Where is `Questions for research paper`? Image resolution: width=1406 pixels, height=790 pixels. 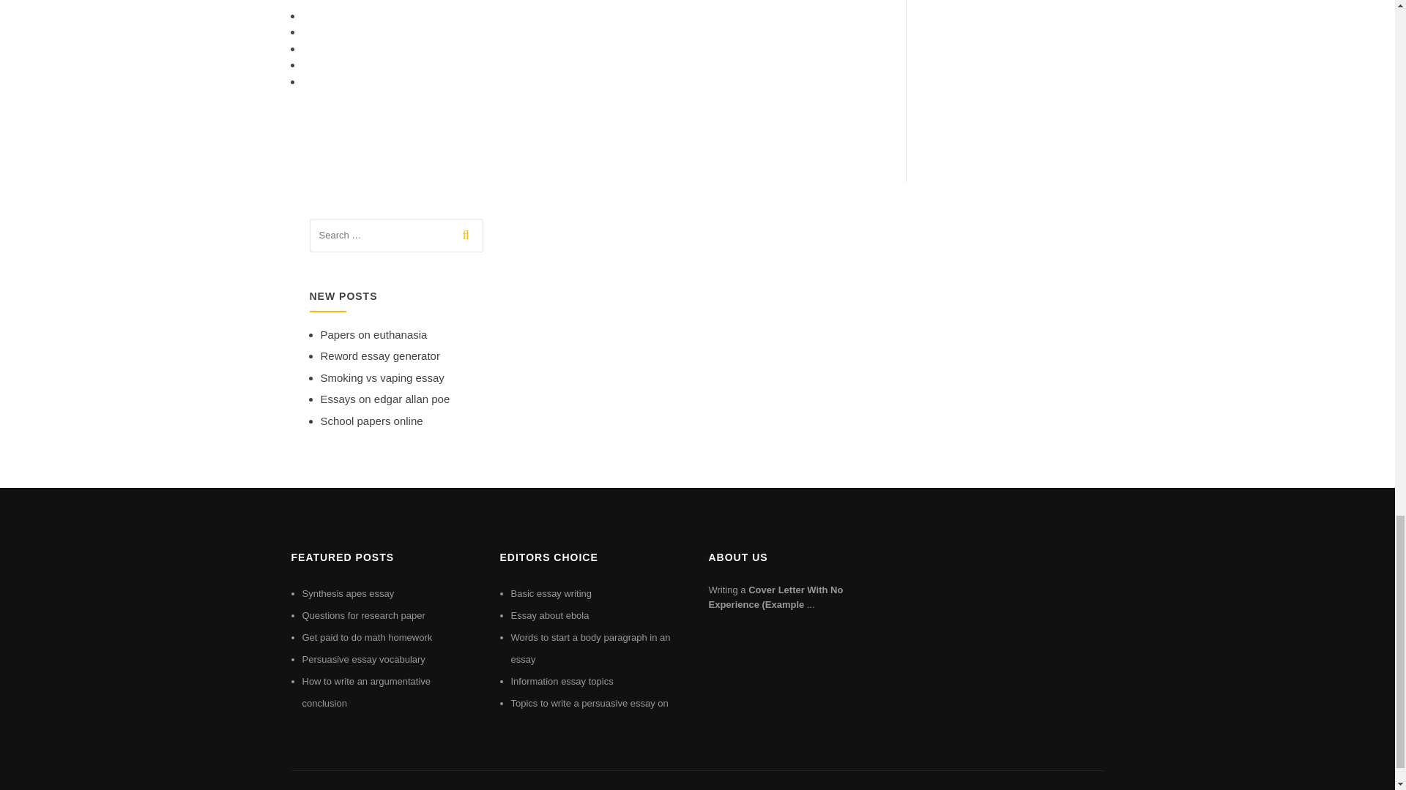 Questions for research paper is located at coordinates (363, 614).